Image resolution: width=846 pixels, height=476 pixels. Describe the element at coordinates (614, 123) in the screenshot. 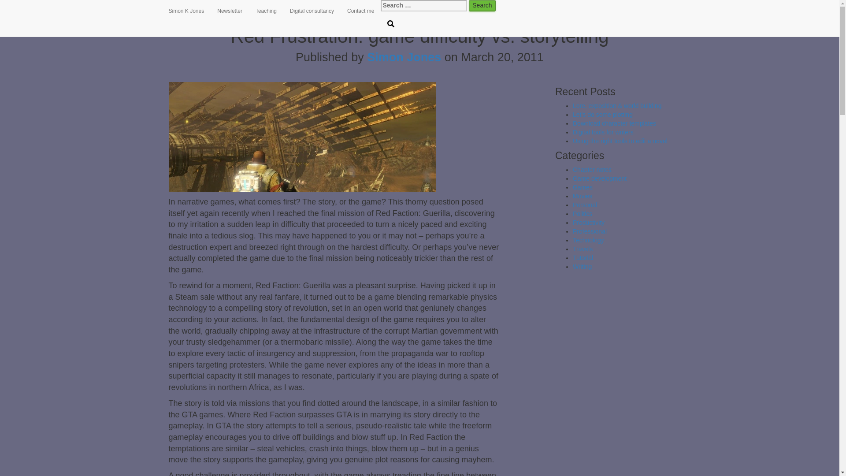

I see `Download character templates` at that location.